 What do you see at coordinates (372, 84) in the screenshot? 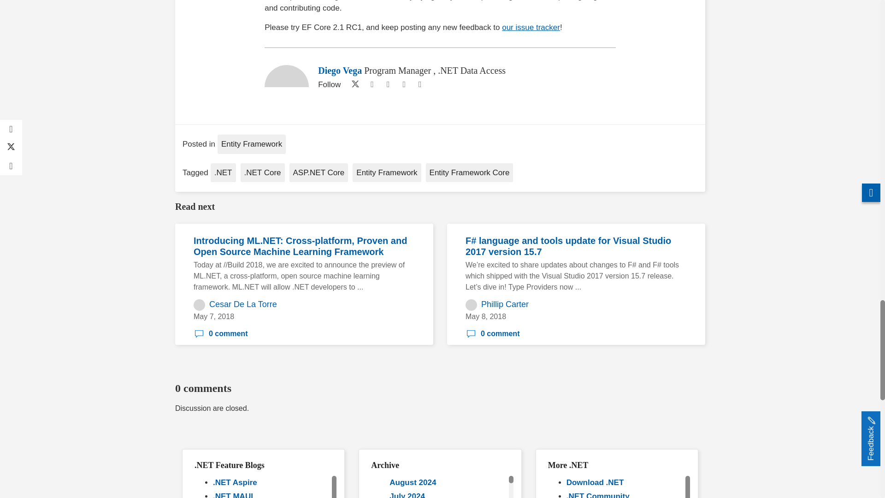
I see `Linkedin` at bounding box center [372, 84].